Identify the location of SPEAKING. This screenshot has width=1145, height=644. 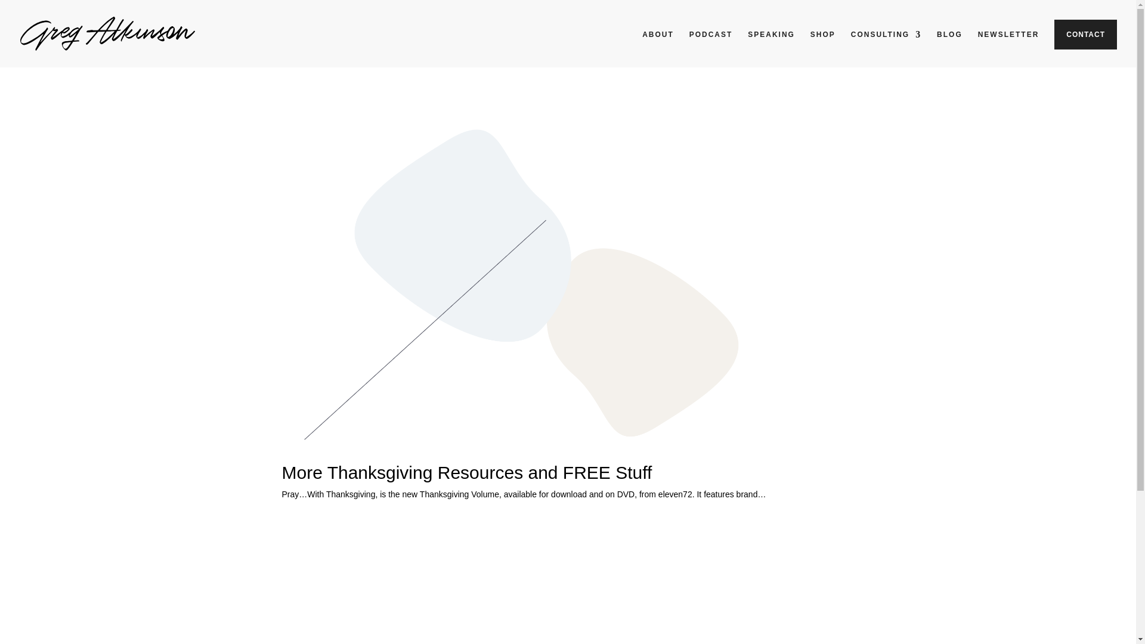
(770, 44).